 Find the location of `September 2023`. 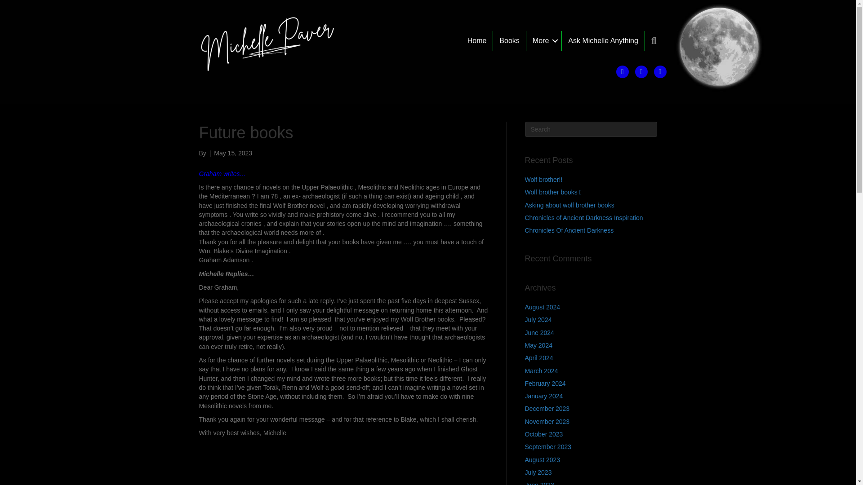

September 2023 is located at coordinates (548, 447).